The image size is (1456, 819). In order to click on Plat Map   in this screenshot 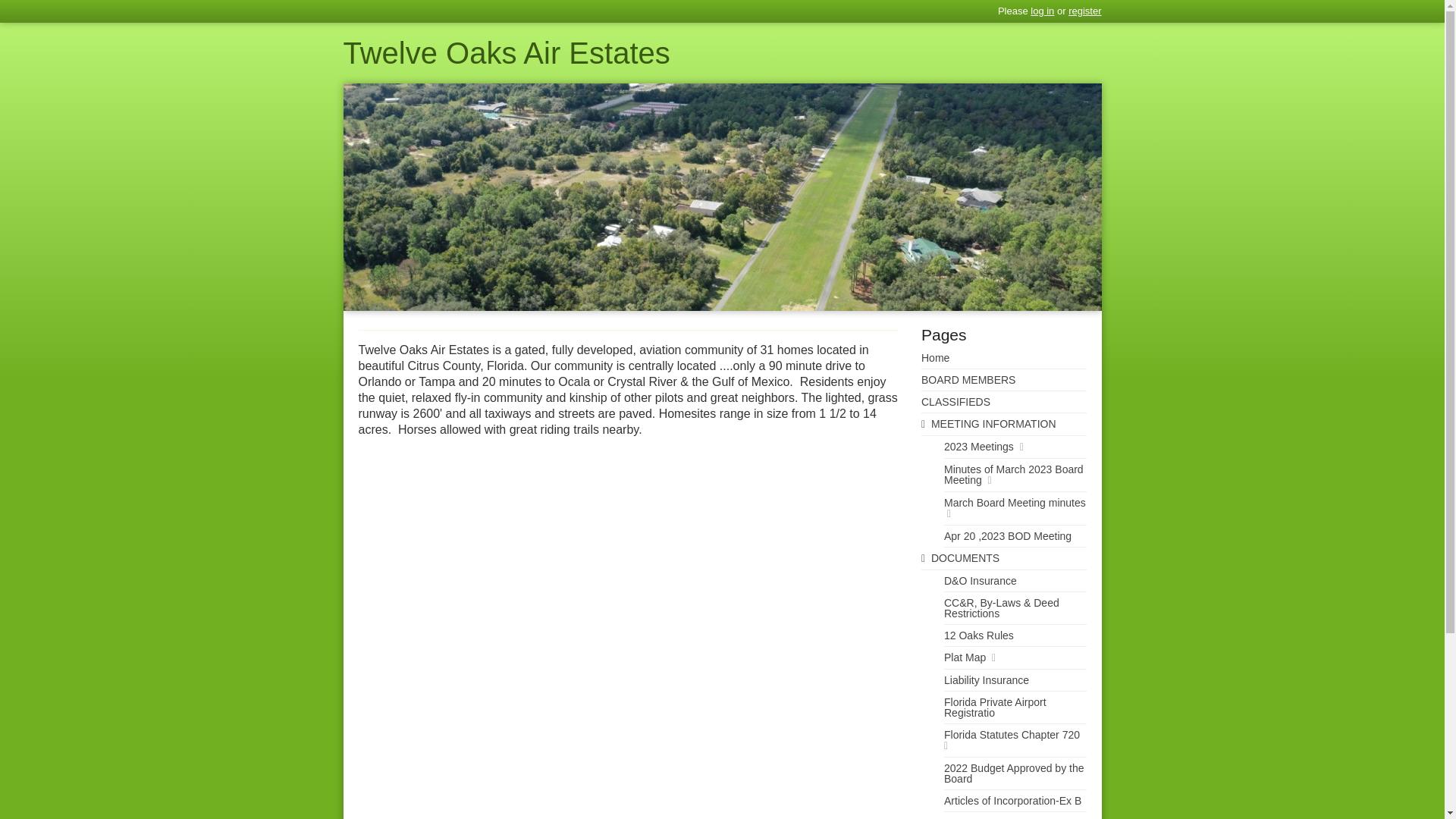, I will do `click(1004, 658)`.